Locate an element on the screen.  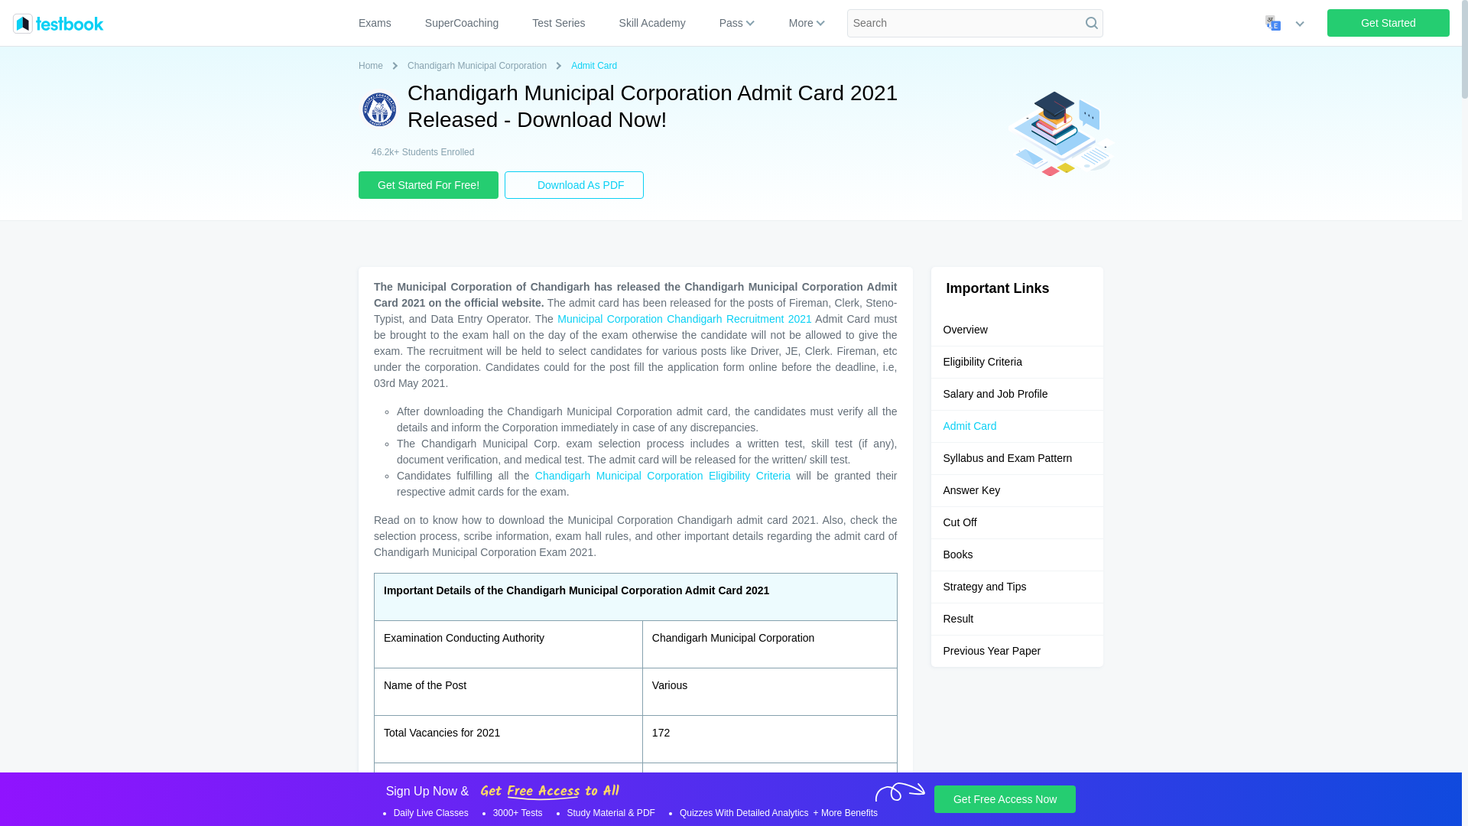
Exams is located at coordinates (381, 23).